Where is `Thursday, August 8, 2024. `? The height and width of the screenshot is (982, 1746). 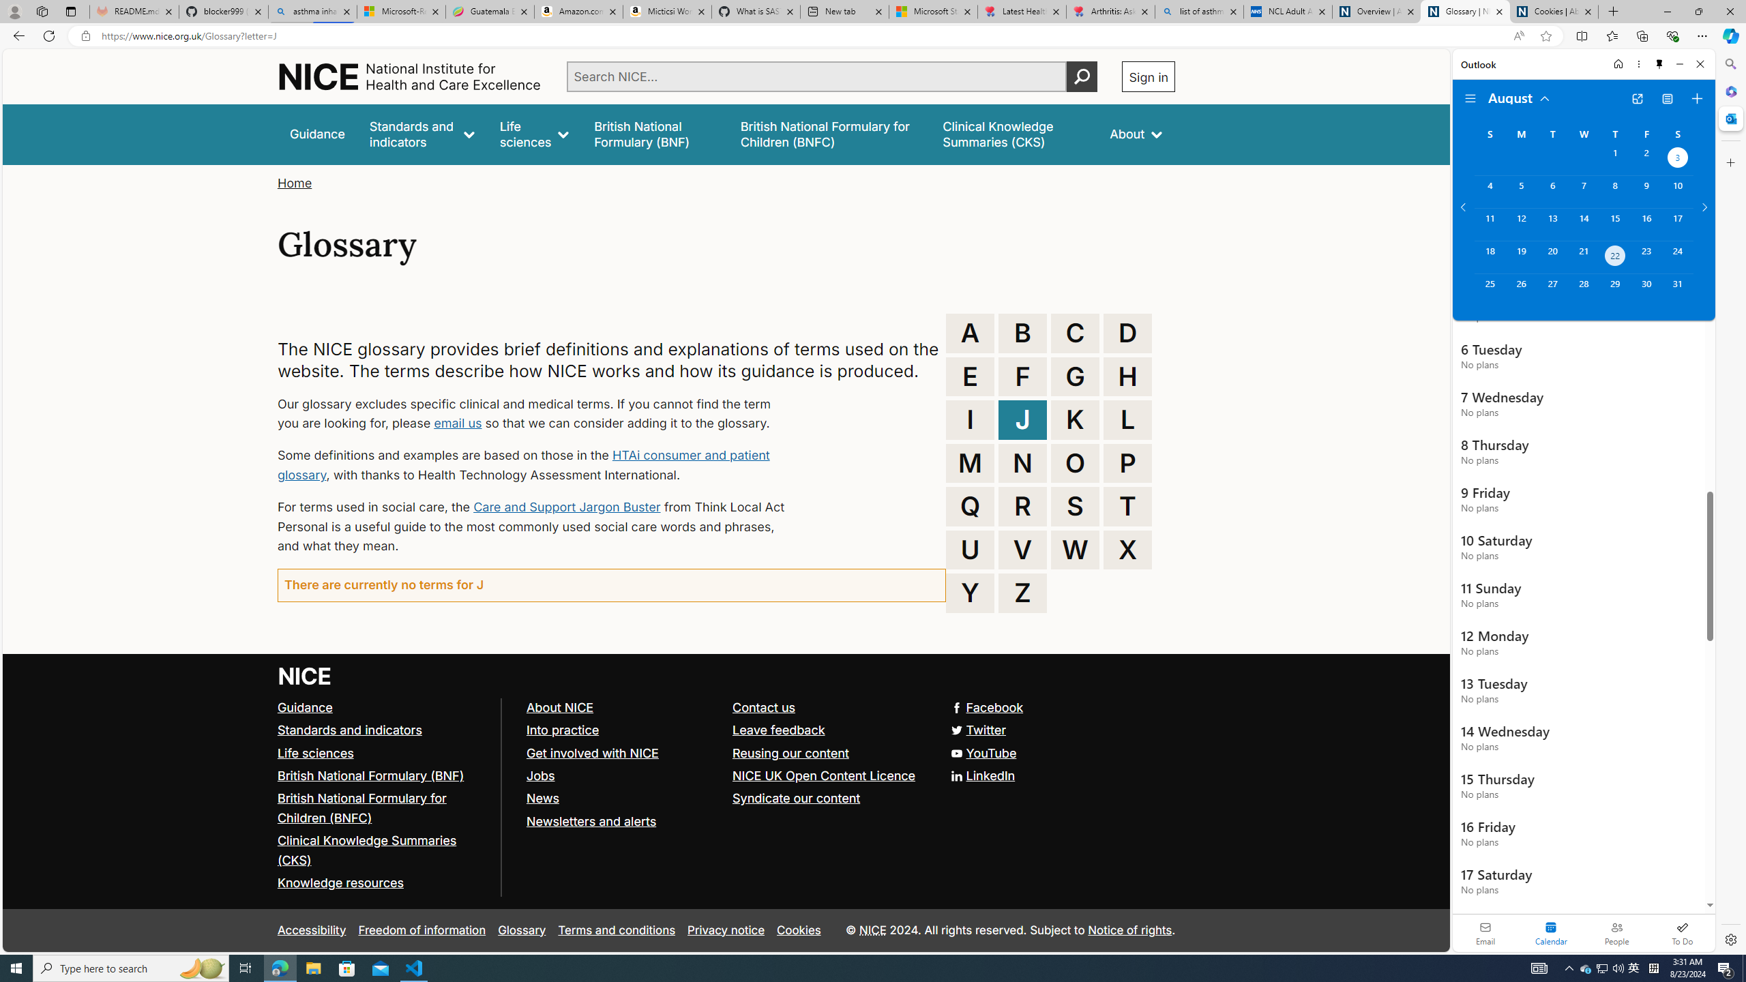
Thursday, August 8, 2024.  is located at coordinates (1615, 192).